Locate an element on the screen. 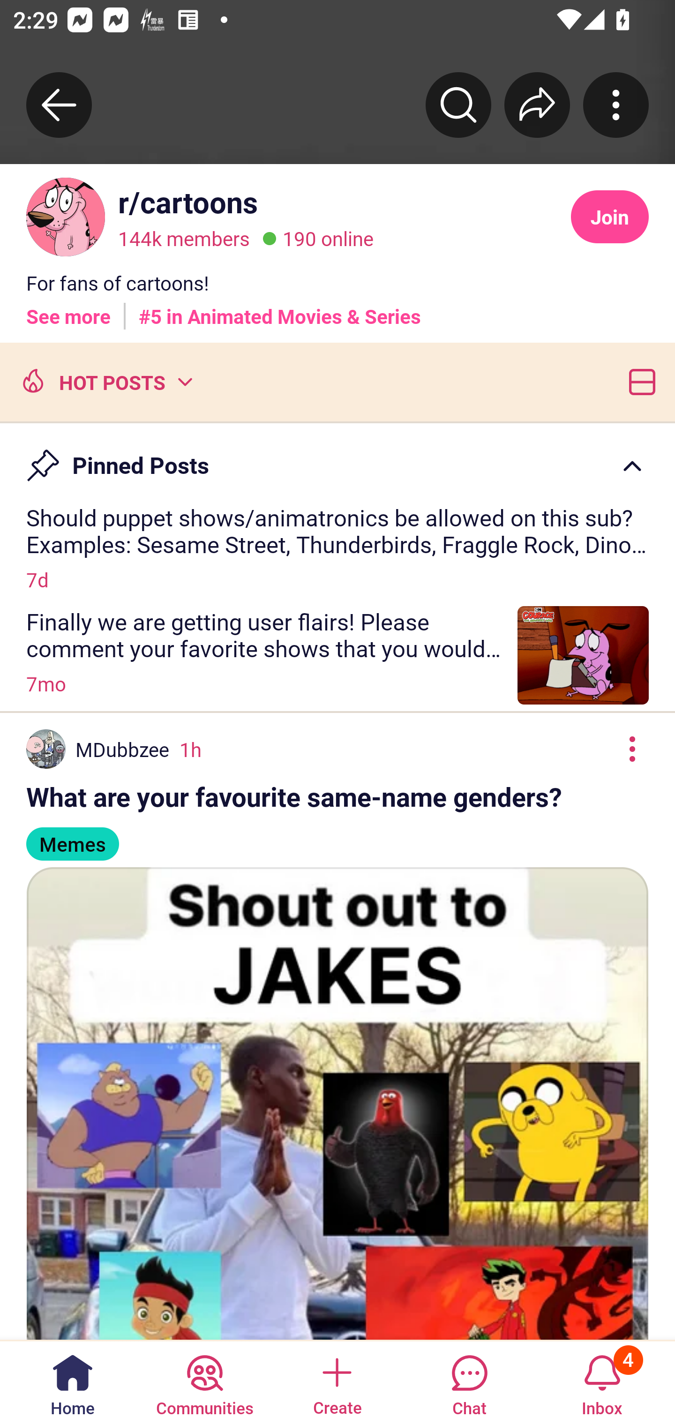 The image size is (675, 1425). Back is located at coordinates (59, 105).